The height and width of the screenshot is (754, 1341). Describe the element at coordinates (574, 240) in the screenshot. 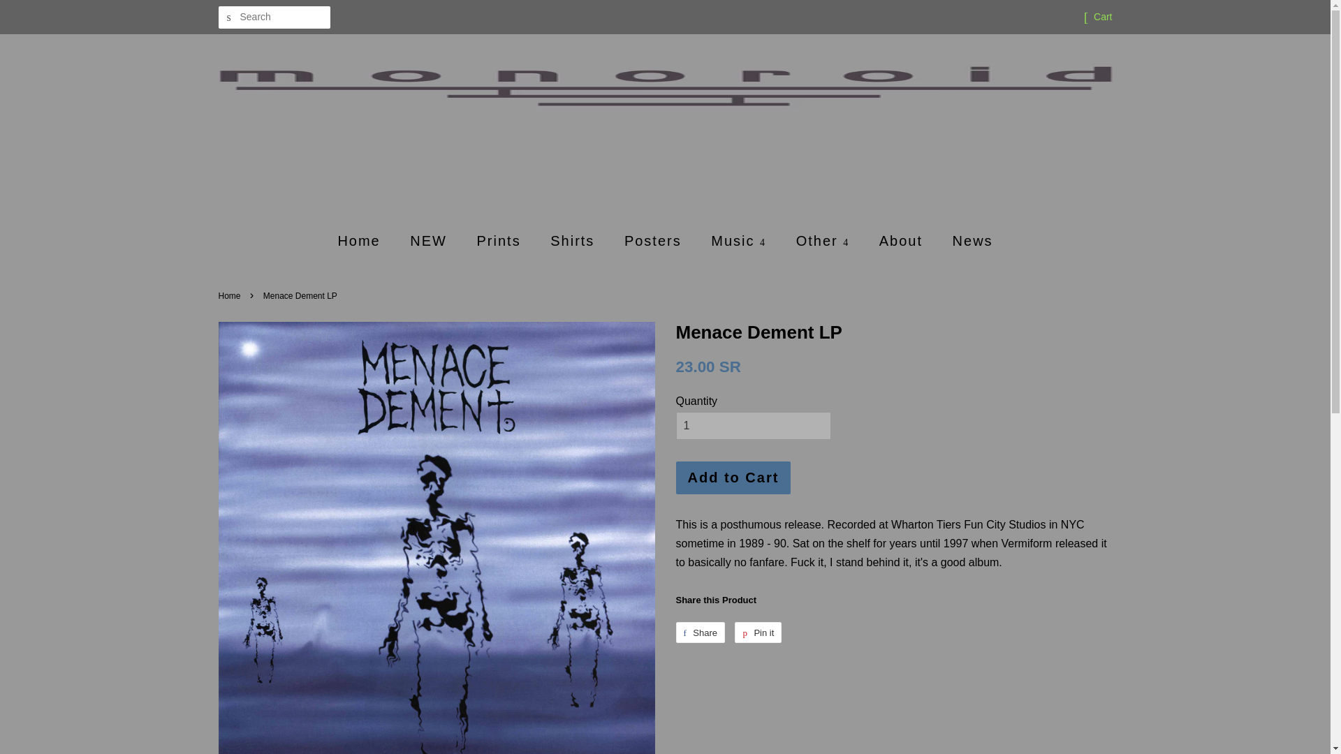

I see `Shirts` at that location.